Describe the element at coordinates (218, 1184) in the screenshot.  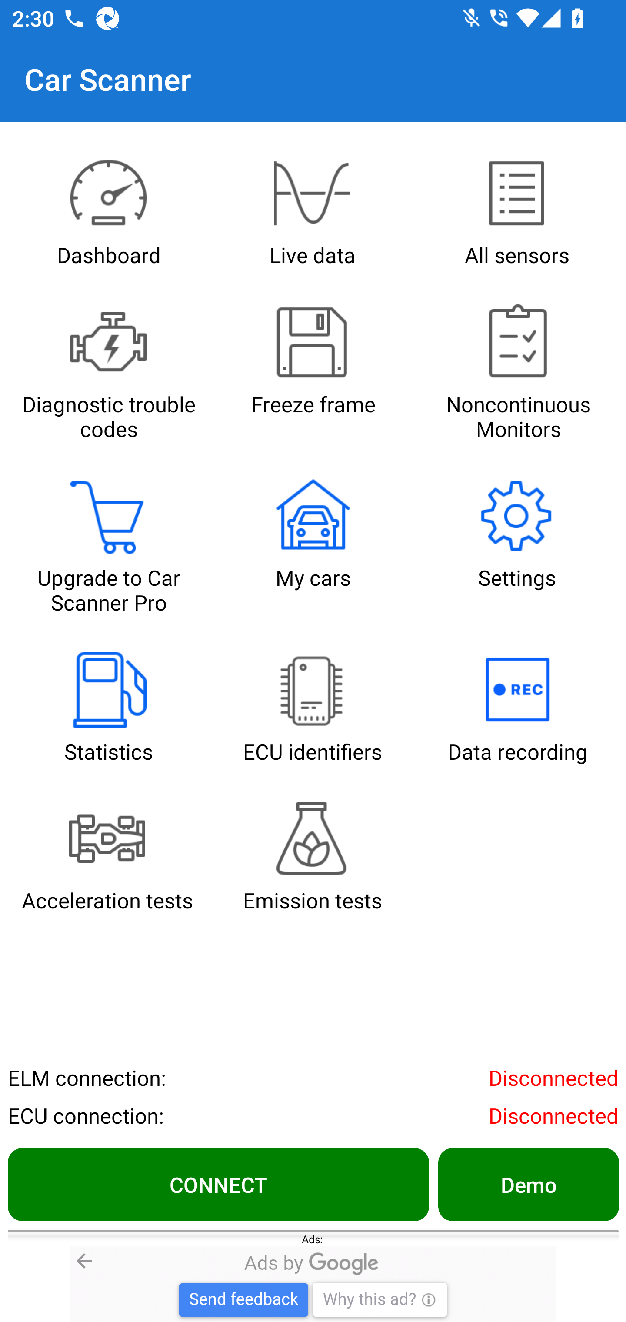
I see `CONNECT` at that location.